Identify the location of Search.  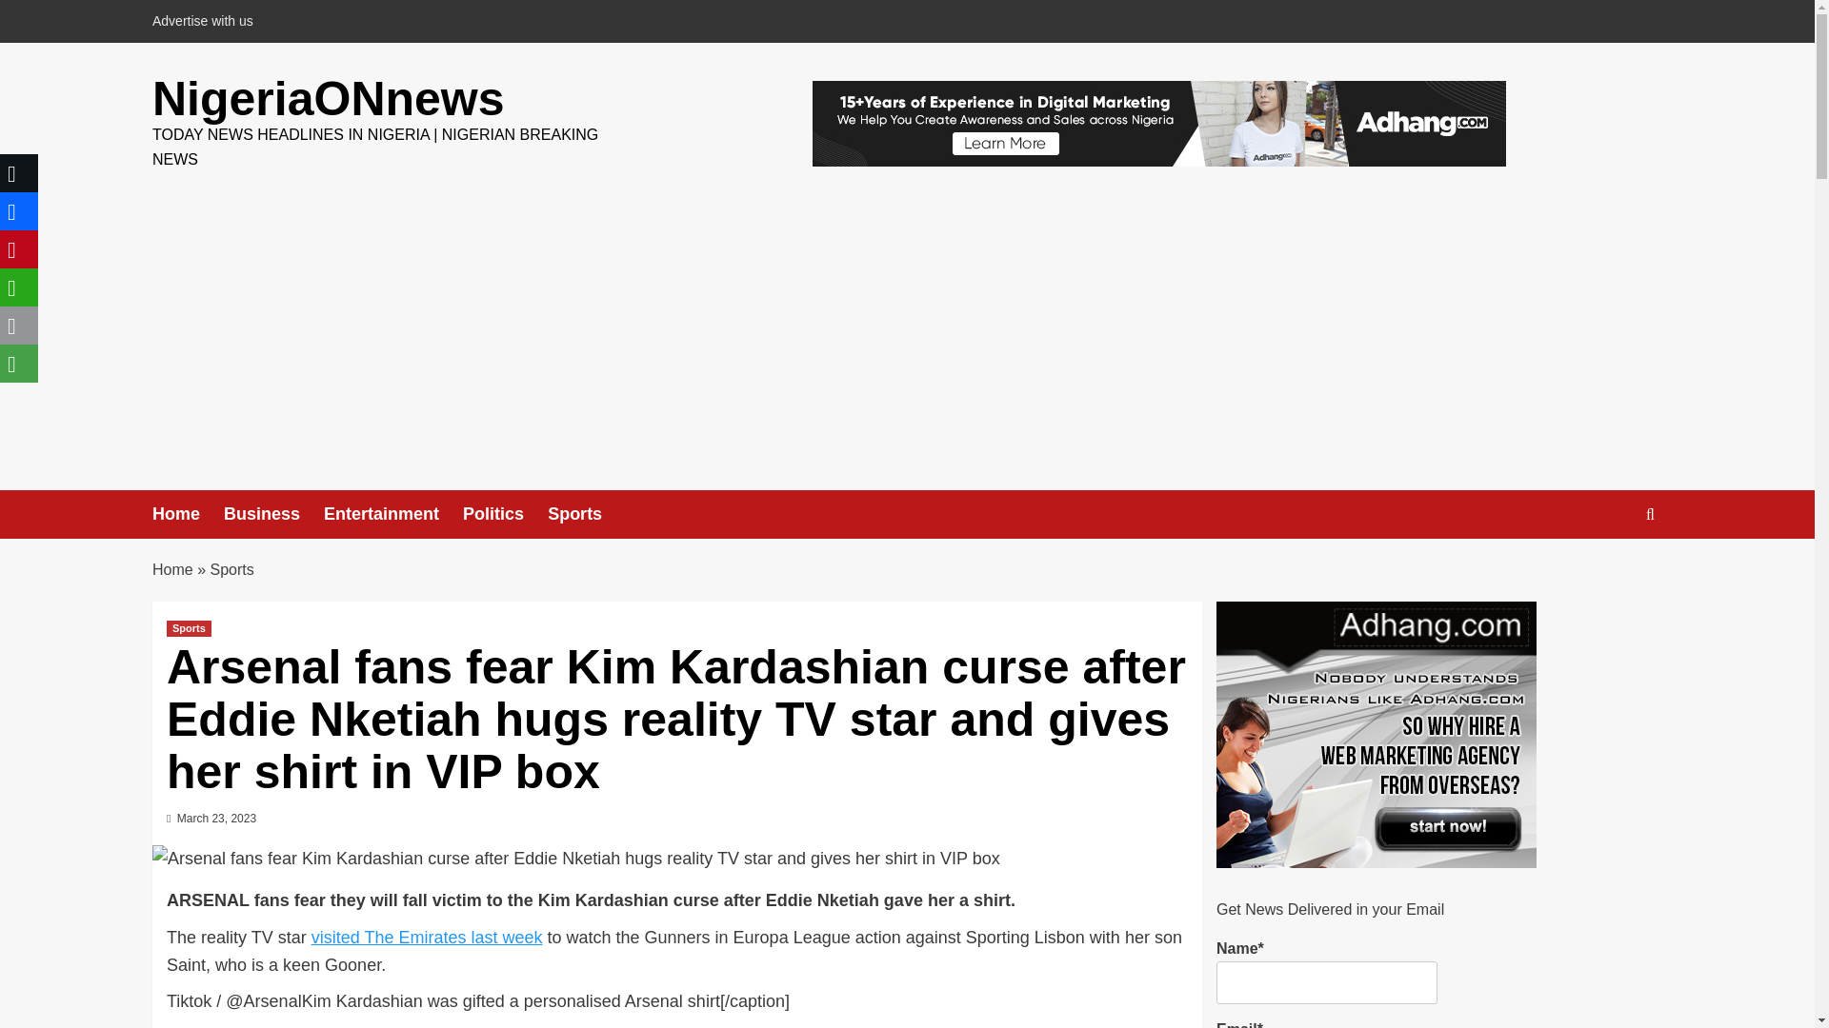
(1606, 573).